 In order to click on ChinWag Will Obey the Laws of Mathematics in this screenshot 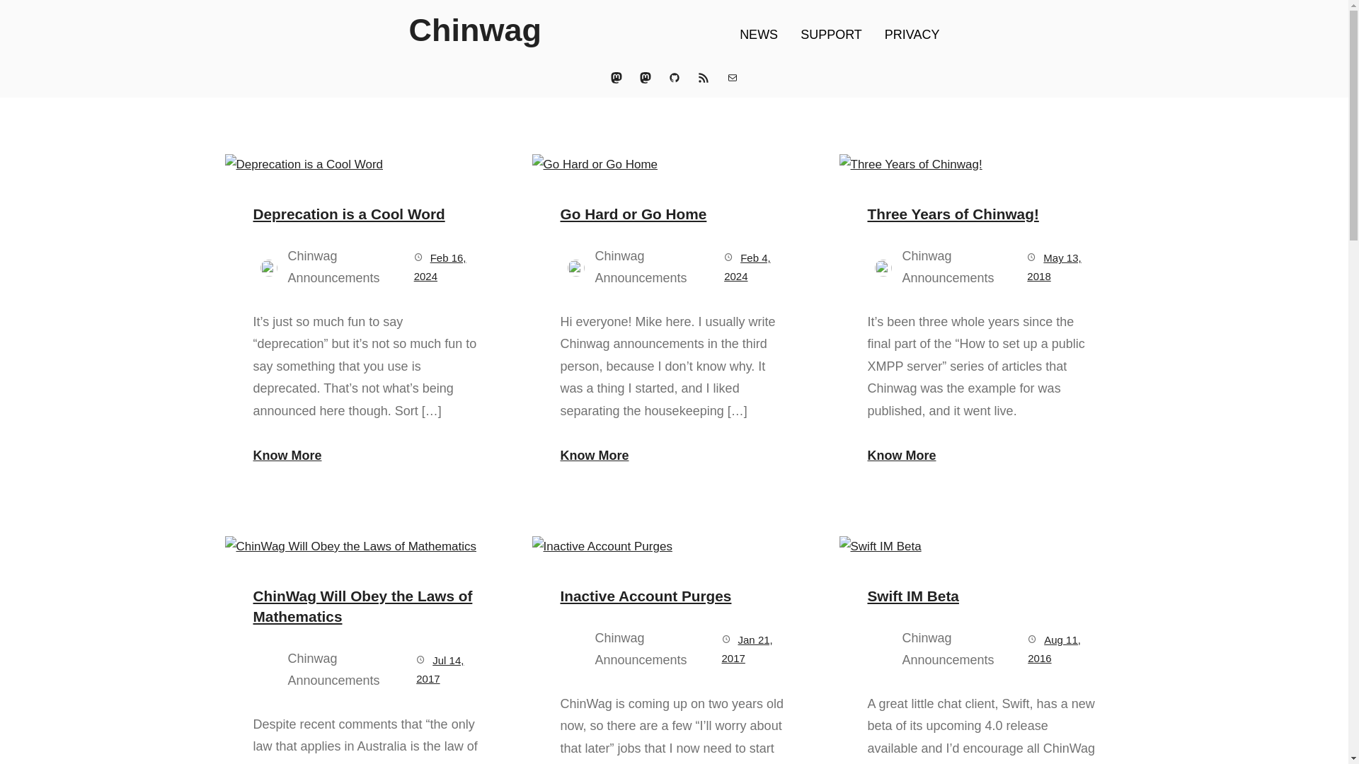, I will do `click(367, 606)`.